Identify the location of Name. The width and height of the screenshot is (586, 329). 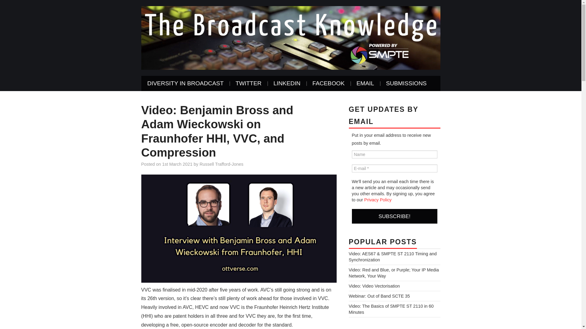
(394, 154).